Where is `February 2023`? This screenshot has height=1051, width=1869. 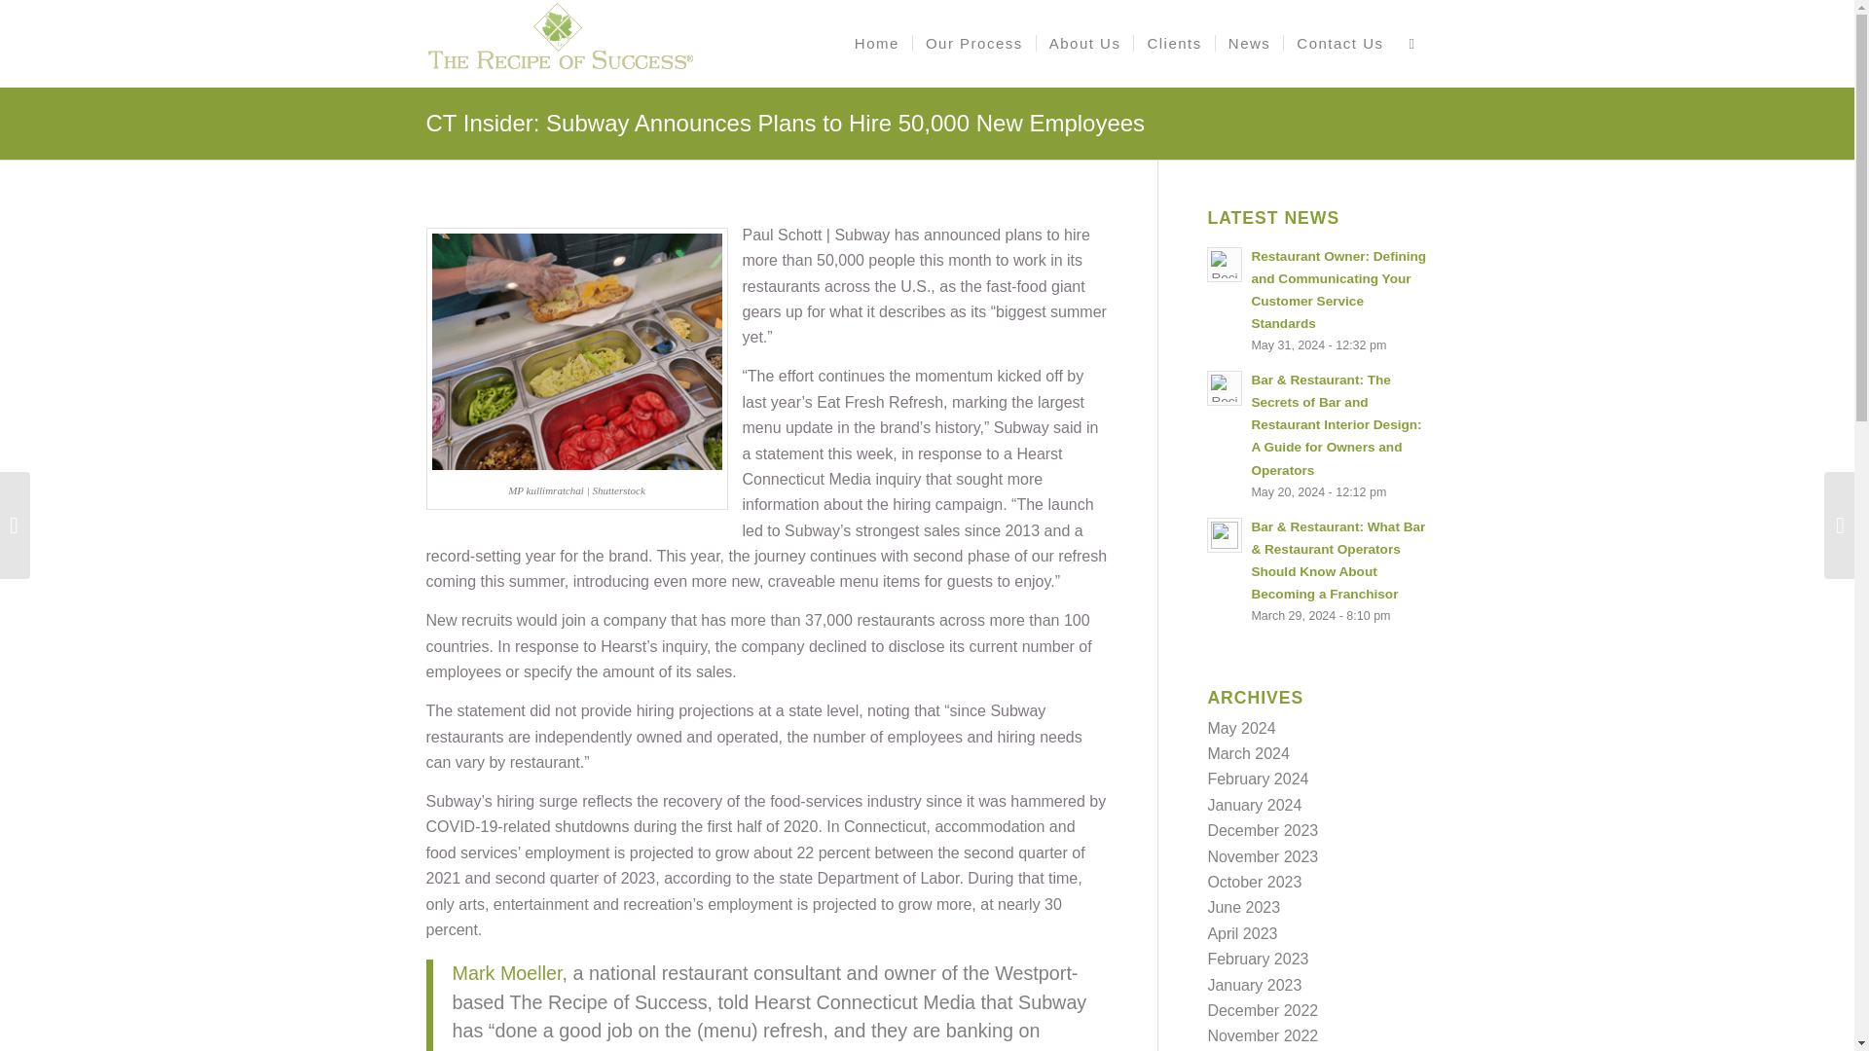
February 2023 is located at coordinates (1258, 959).